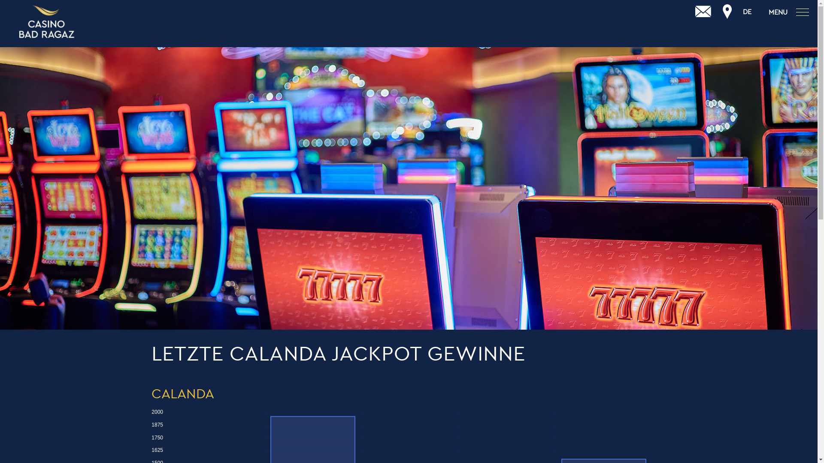 The height and width of the screenshot is (463, 824). Describe the element at coordinates (703, 12) in the screenshot. I see `Kontakt` at that location.